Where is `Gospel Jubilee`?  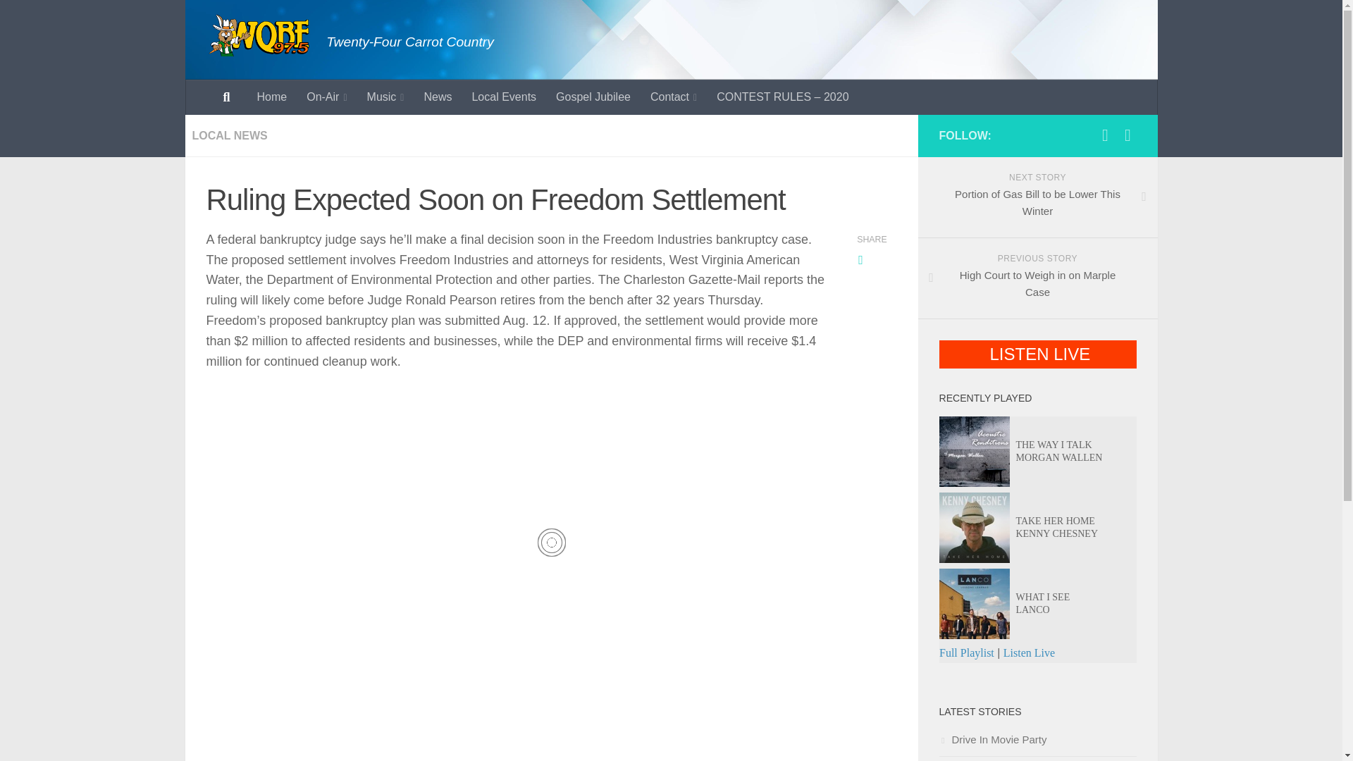
Gospel Jubilee is located at coordinates (593, 97).